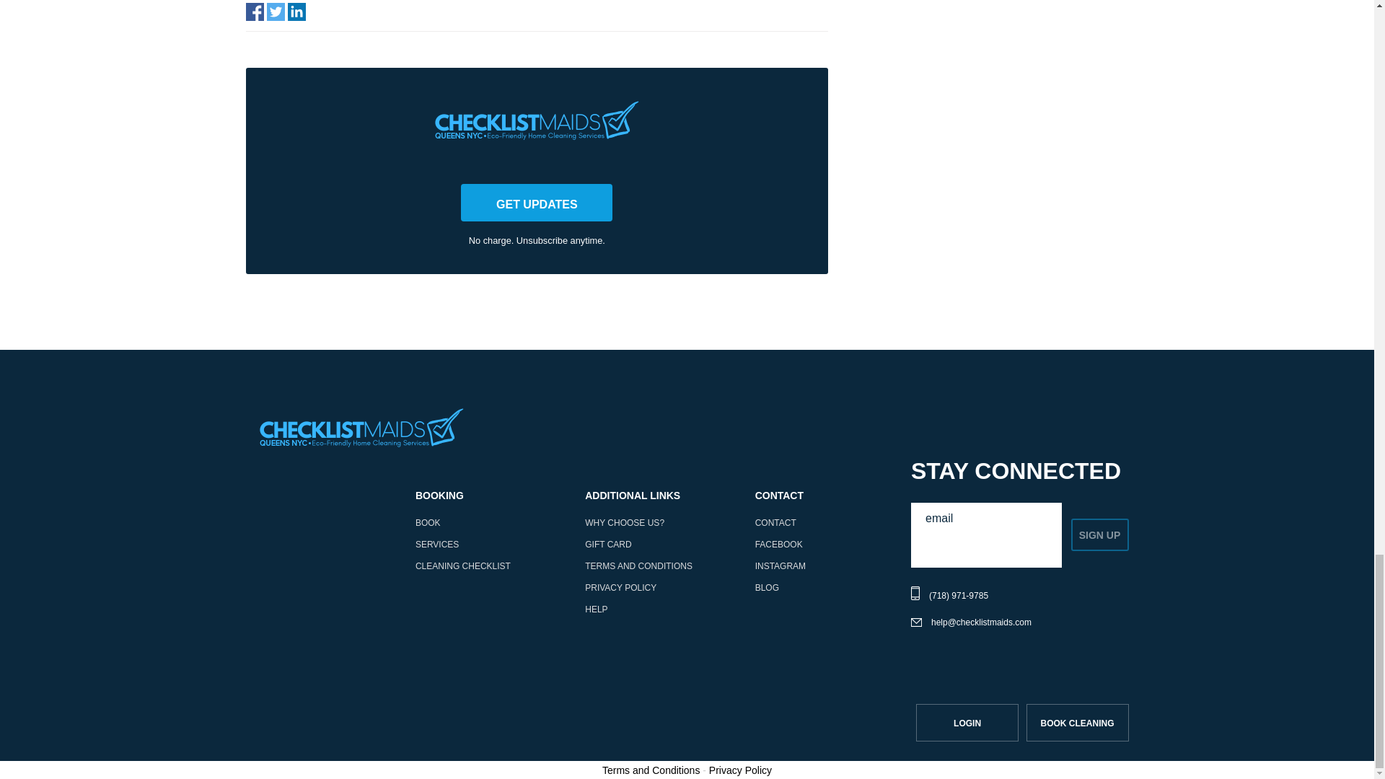 This screenshot has height=779, width=1385. What do you see at coordinates (1099, 534) in the screenshot?
I see `Sign up` at bounding box center [1099, 534].